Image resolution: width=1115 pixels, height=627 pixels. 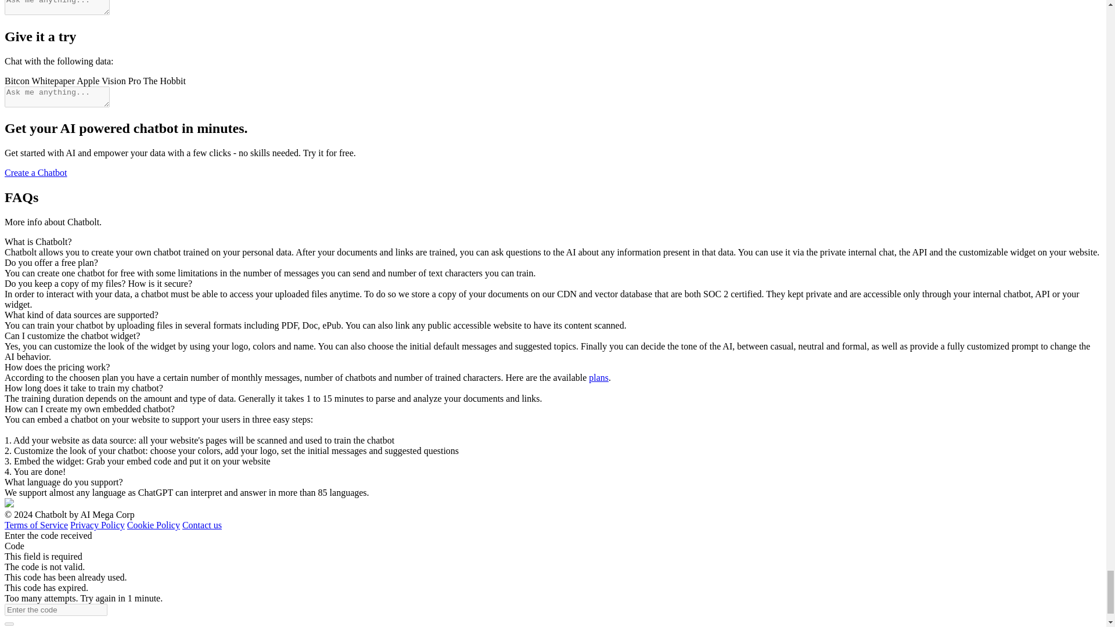 What do you see at coordinates (36, 525) in the screenshot?
I see `Terms of Service` at bounding box center [36, 525].